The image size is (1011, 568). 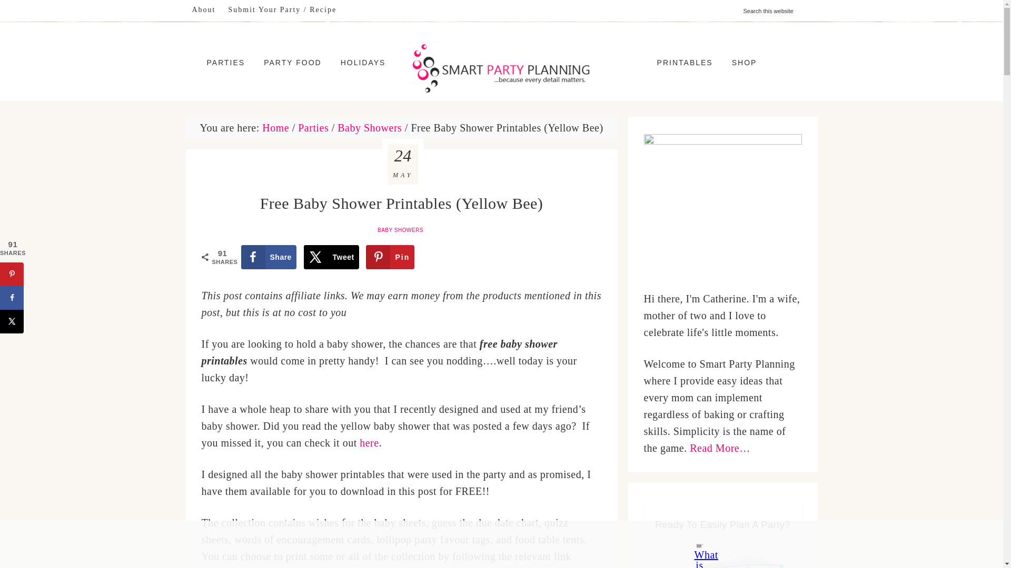 I want to click on Baby Showers, so click(x=370, y=127).